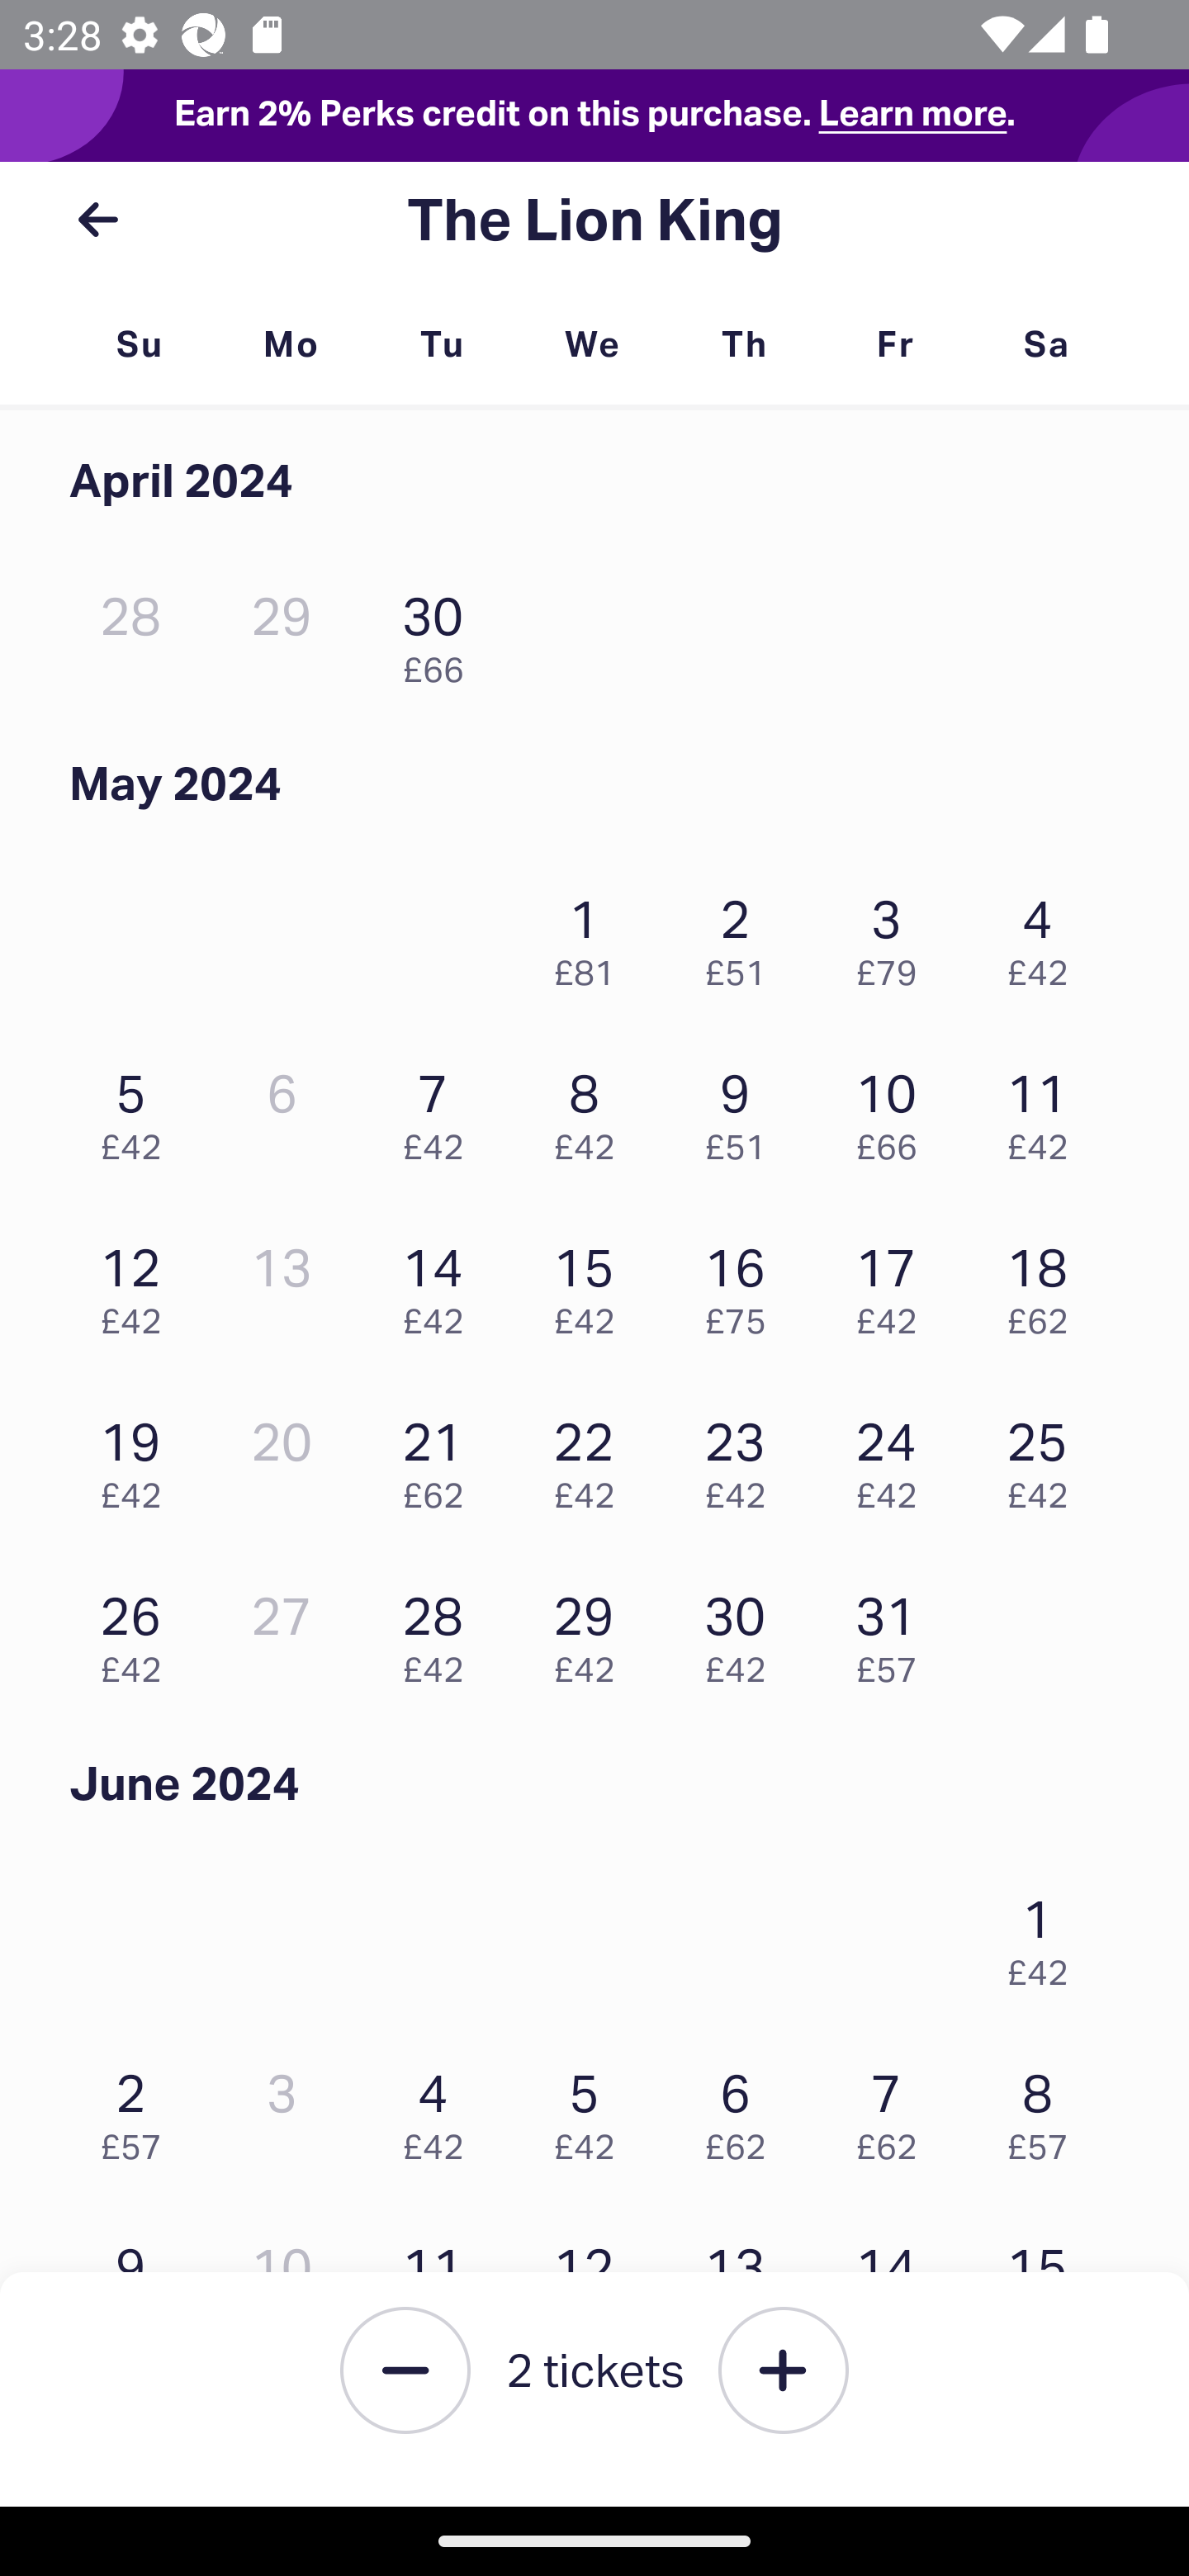  What do you see at coordinates (139, 1456) in the screenshot?
I see `19 £42` at bounding box center [139, 1456].